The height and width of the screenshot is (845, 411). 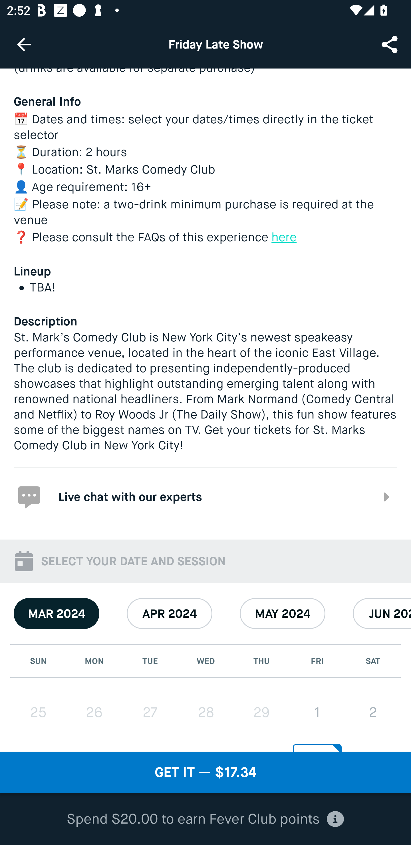 What do you see at coordinates (382, 613) in the screenshot?
I see `JUN 2024` at bounding box center [382, 613].